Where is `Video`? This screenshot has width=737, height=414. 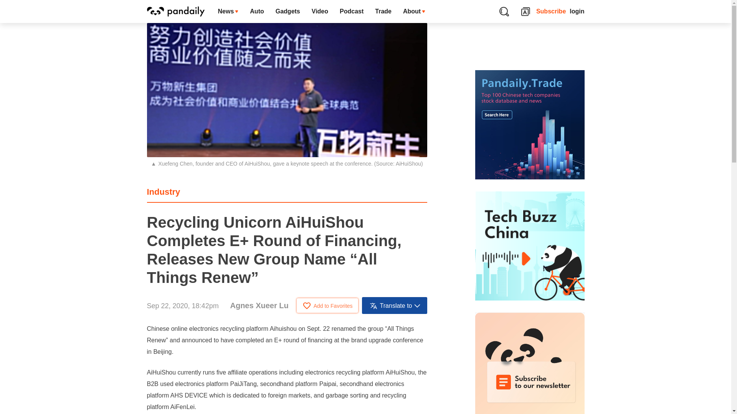 Video is located at coordinates (319, 11).